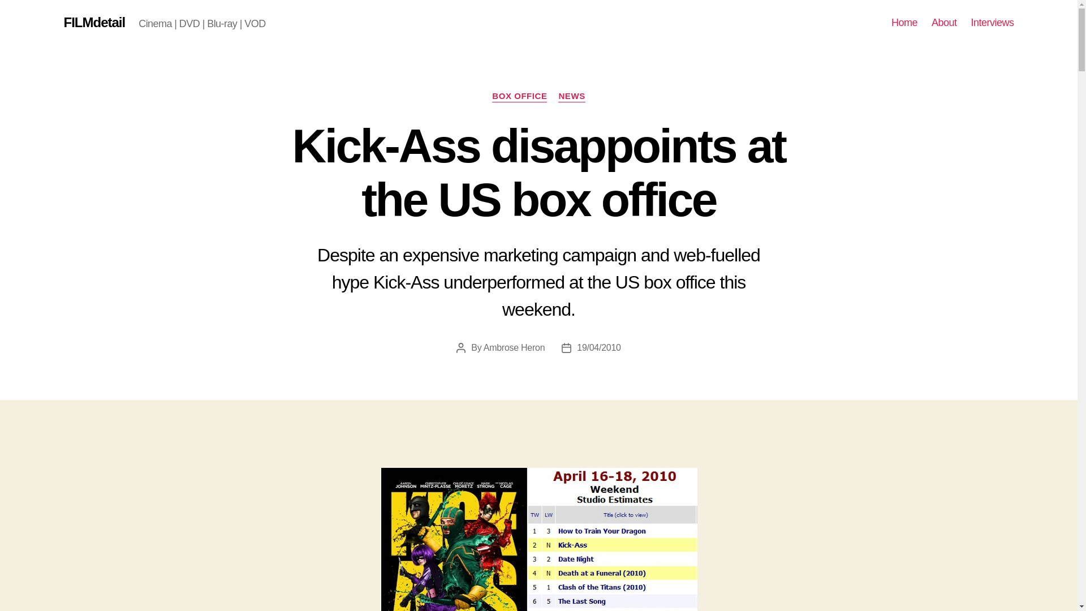  I want to click on BOX OFFICE, so click(519, 96).